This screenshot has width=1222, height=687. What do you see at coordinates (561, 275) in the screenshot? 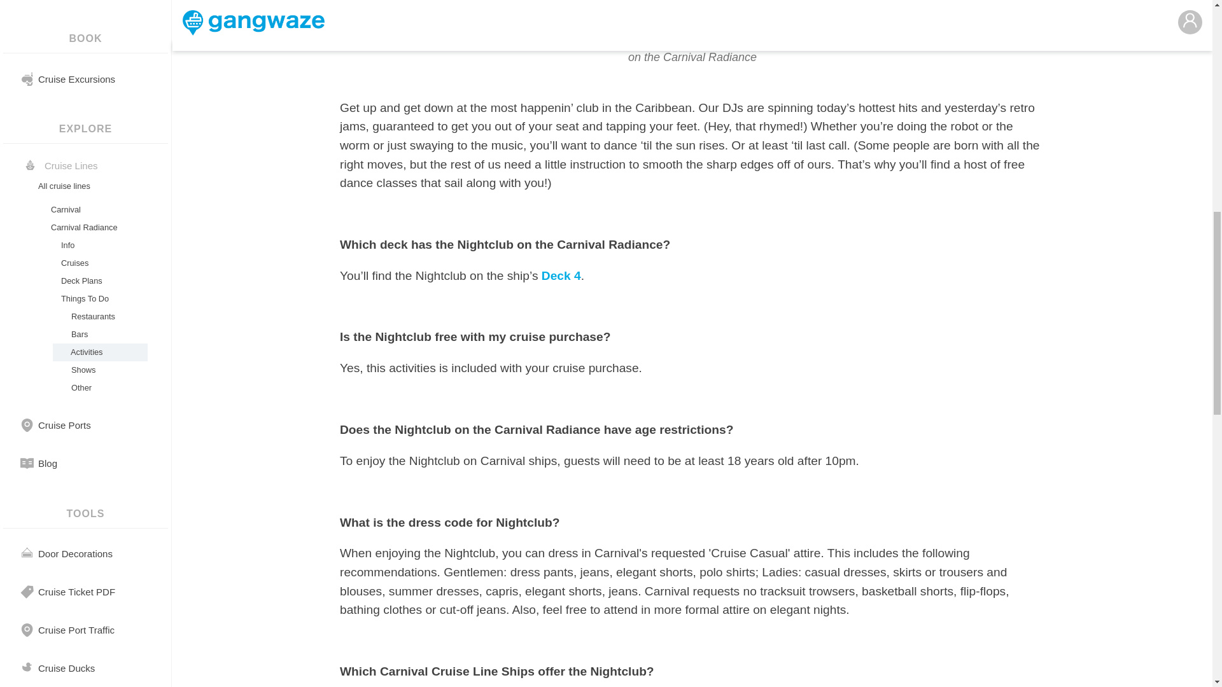
I see `Deck 4` at bounding box center [561, 275].